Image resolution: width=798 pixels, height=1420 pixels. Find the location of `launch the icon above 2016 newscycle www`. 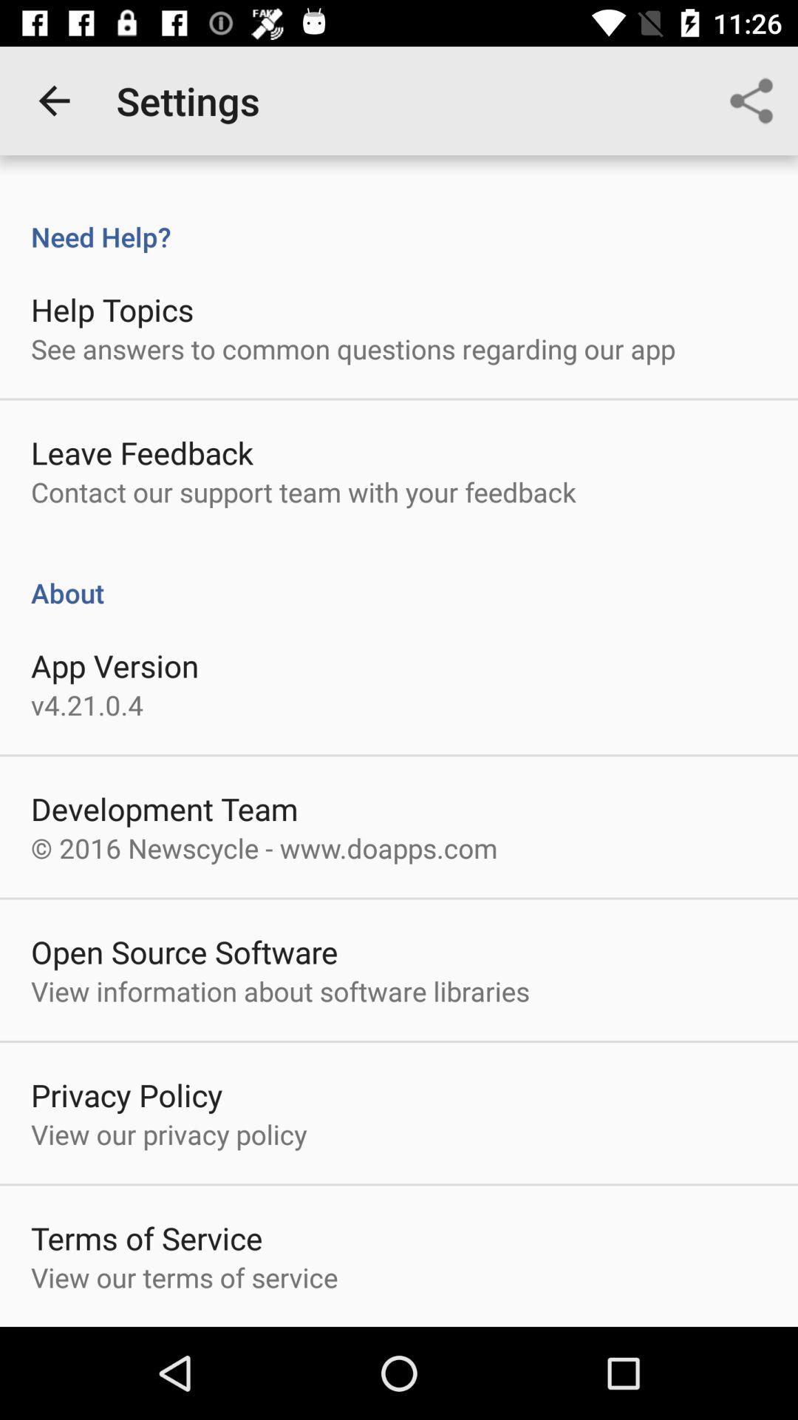

launch the icon above 2016 newscycle www is located at coordinates (164, 809).